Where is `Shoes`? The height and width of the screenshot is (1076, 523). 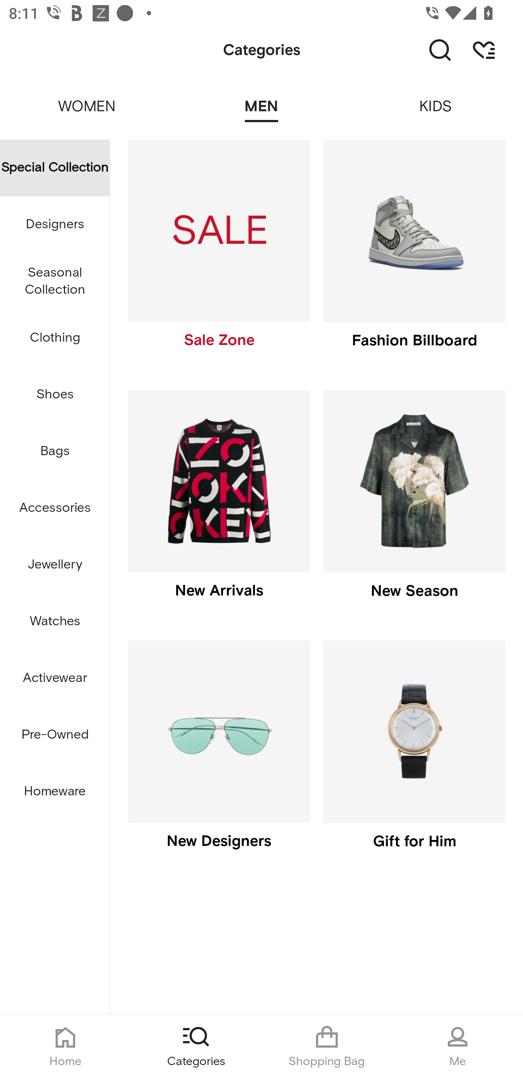
Shoes is located at coordinates (55, 395).